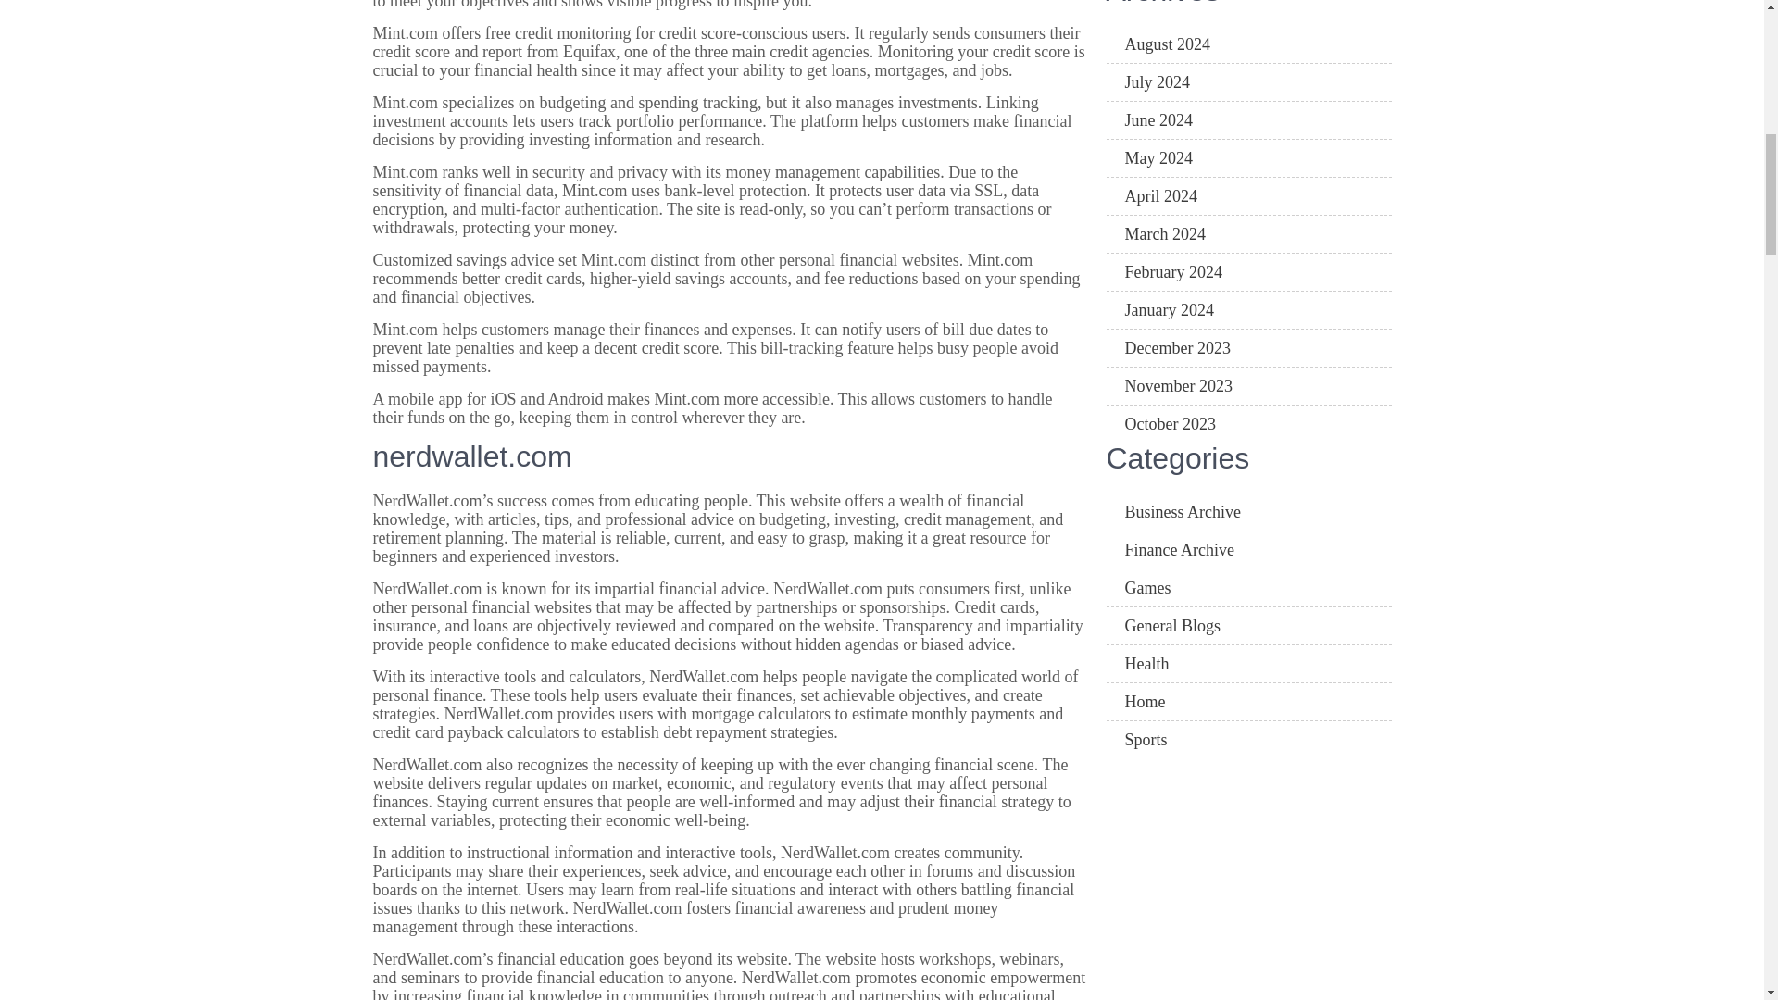  Describe the element at coordinates (1248, 159) in the screenshot. I see `May 2024` at that location.